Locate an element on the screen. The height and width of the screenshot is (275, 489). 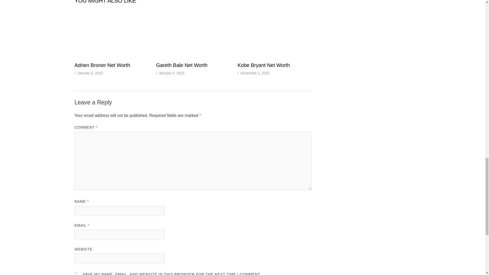
November 1, 2022 is located at coordinates (255, 73).